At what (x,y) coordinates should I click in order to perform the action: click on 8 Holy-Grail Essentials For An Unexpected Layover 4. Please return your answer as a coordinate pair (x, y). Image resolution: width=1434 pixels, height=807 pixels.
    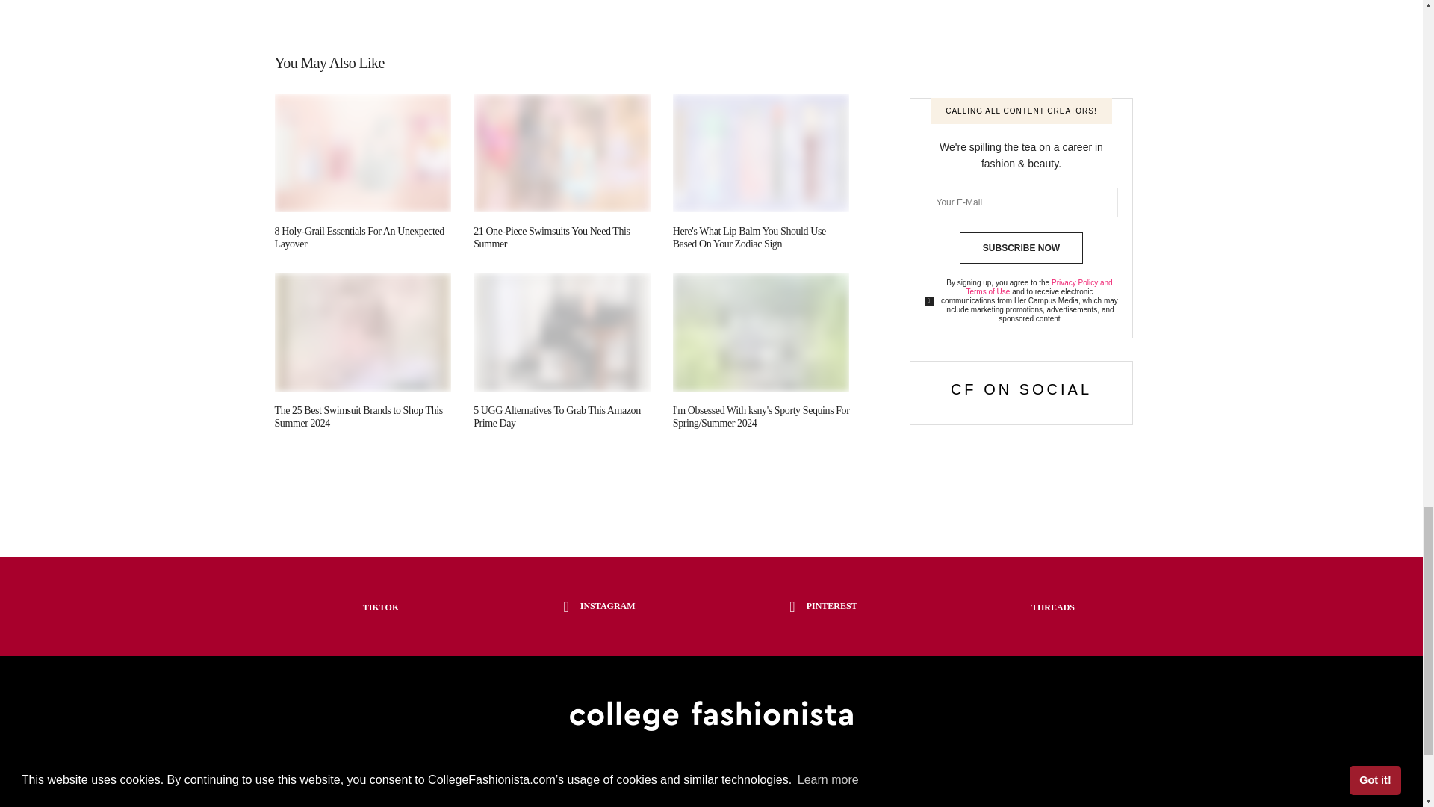
    Looking at the image, I should click on (363, 154).